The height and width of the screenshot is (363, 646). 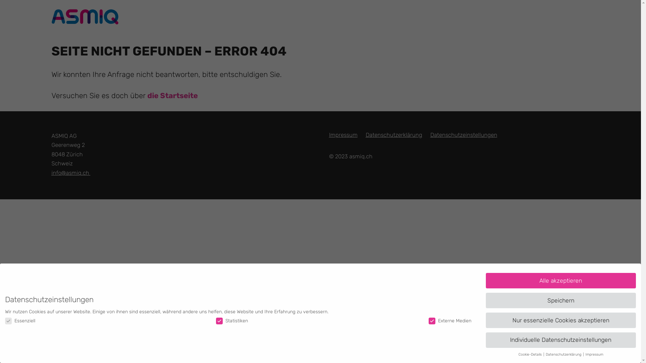 I want to click on Nur essenzielle Cookies akzeptieren, so click(x=561, y=320).